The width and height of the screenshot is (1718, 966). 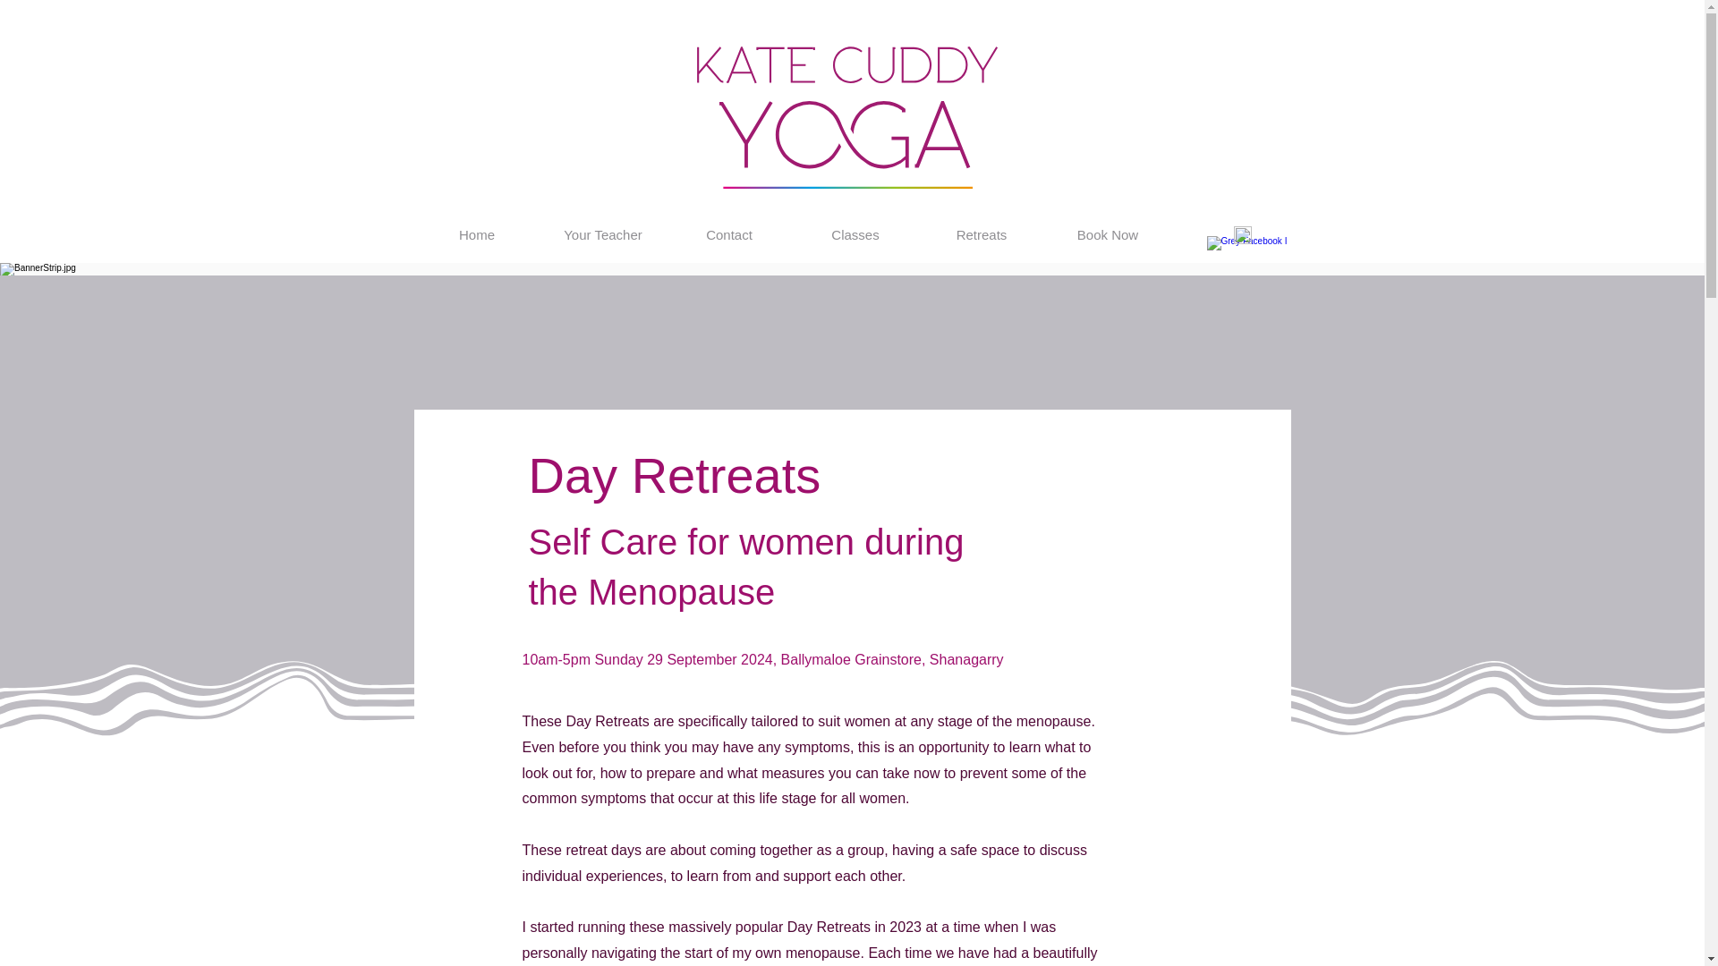 What do you see at coordinates (476, 234) in the screenshot?
I see `Home` at bounding box center [476, 234].